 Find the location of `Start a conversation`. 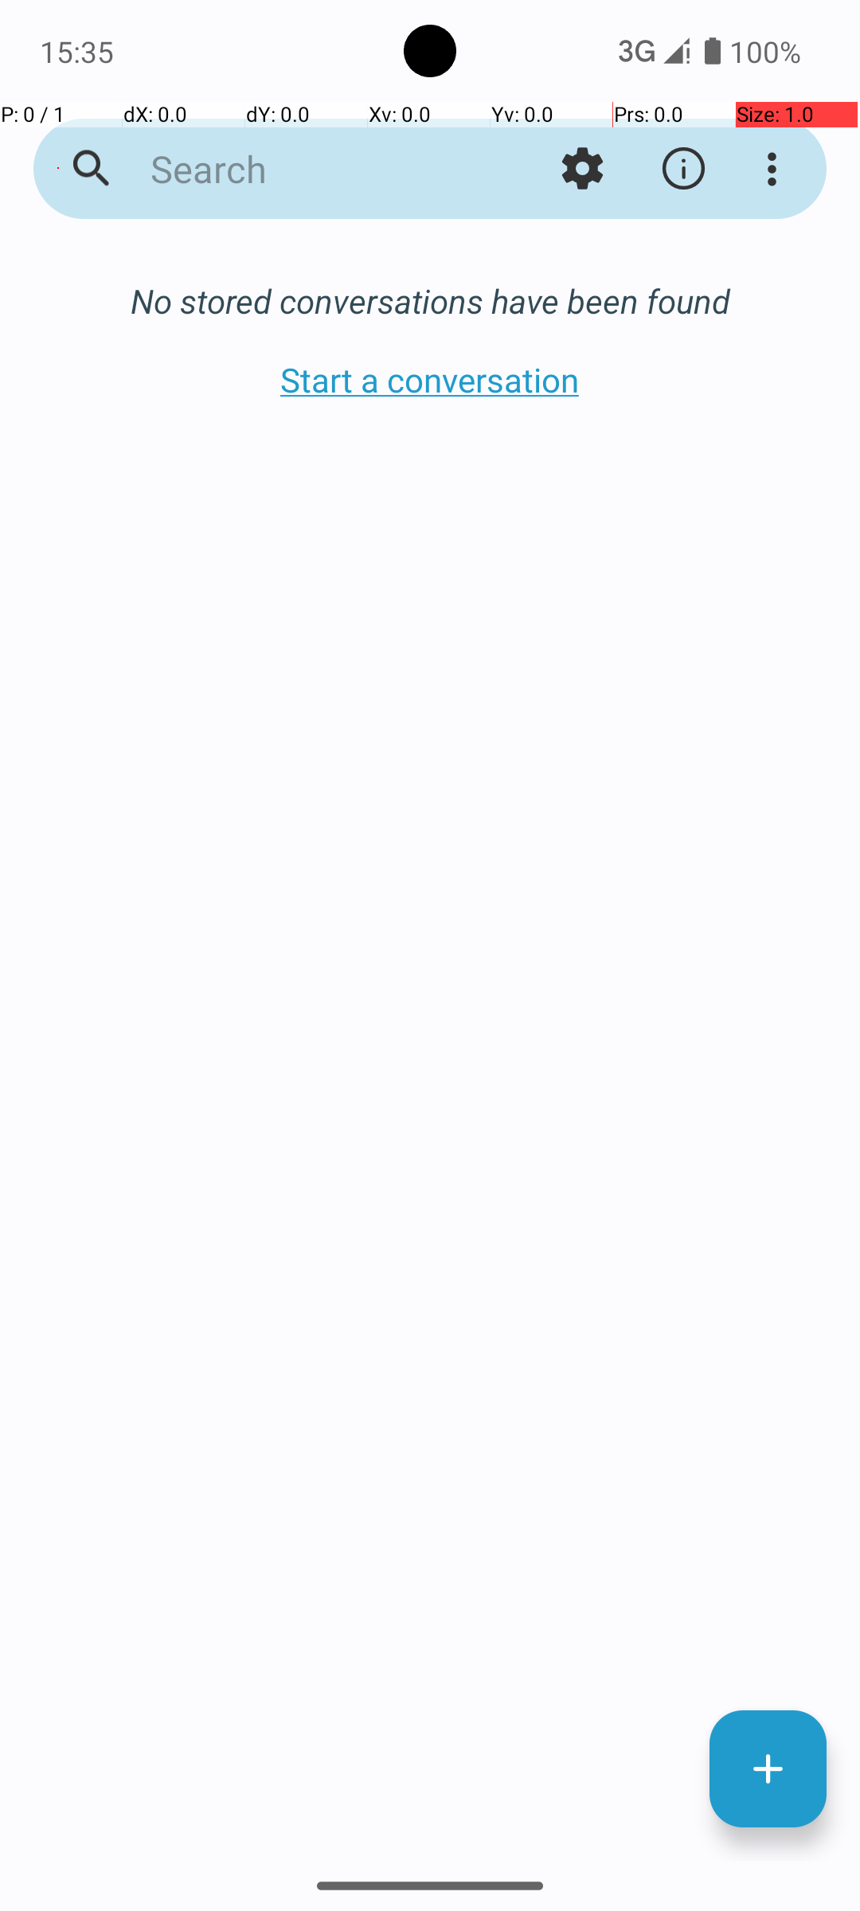

Start a conversation is located at coordinates (430, 379).